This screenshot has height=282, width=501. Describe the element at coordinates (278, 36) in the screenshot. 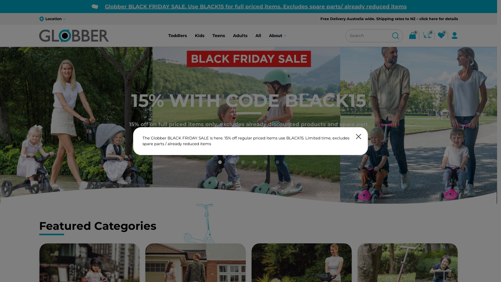

I see `About` at that location.